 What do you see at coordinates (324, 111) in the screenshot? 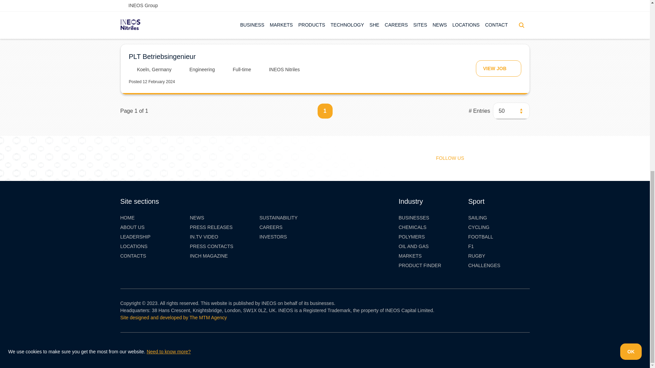
I see `1` at bounding box center [324, 111].